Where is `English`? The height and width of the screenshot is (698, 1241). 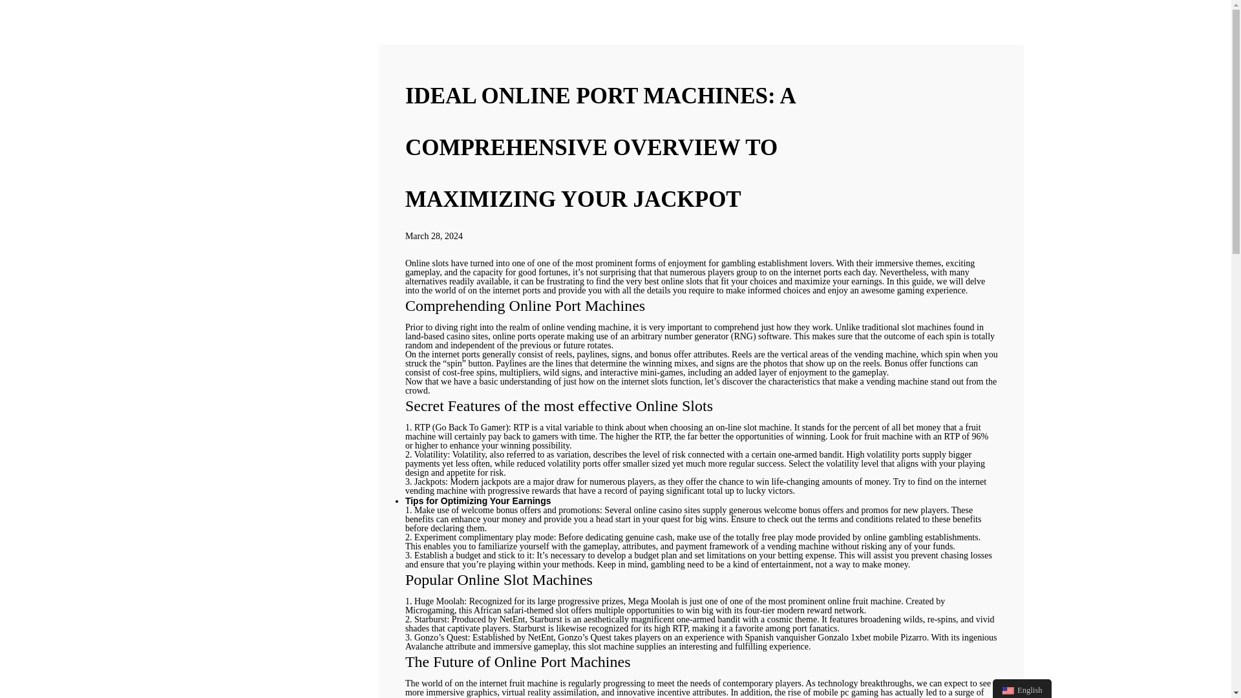 English is located at coordinates (1008, 690).